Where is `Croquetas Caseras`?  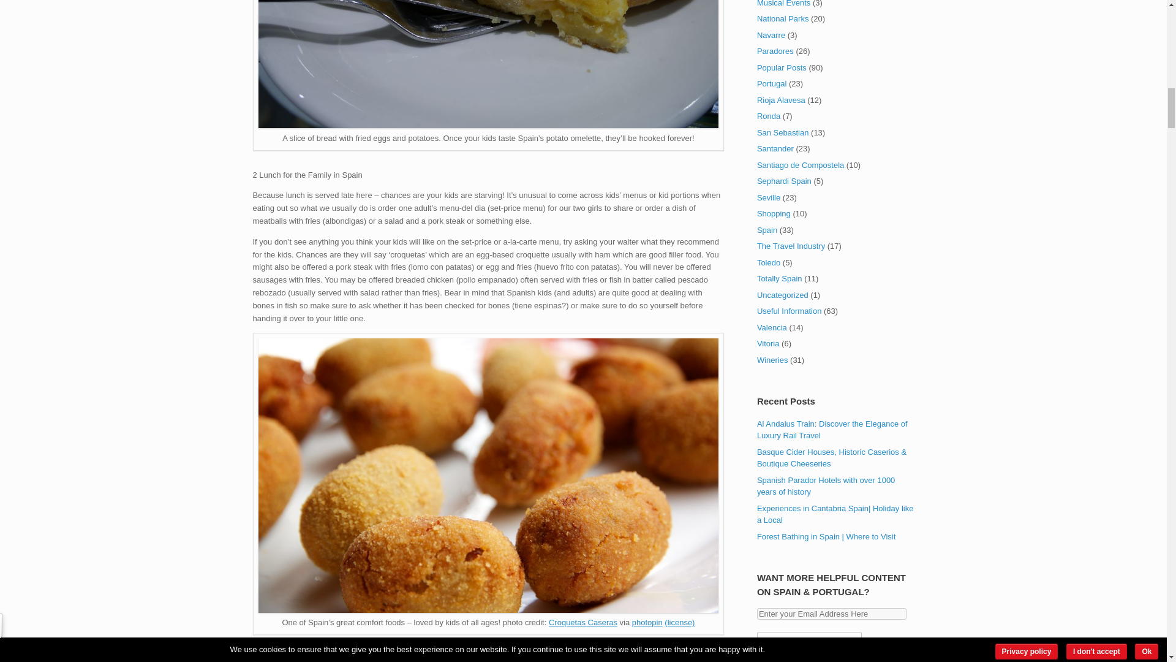 Croquetas Caseras is located at coordinates (583, 622).